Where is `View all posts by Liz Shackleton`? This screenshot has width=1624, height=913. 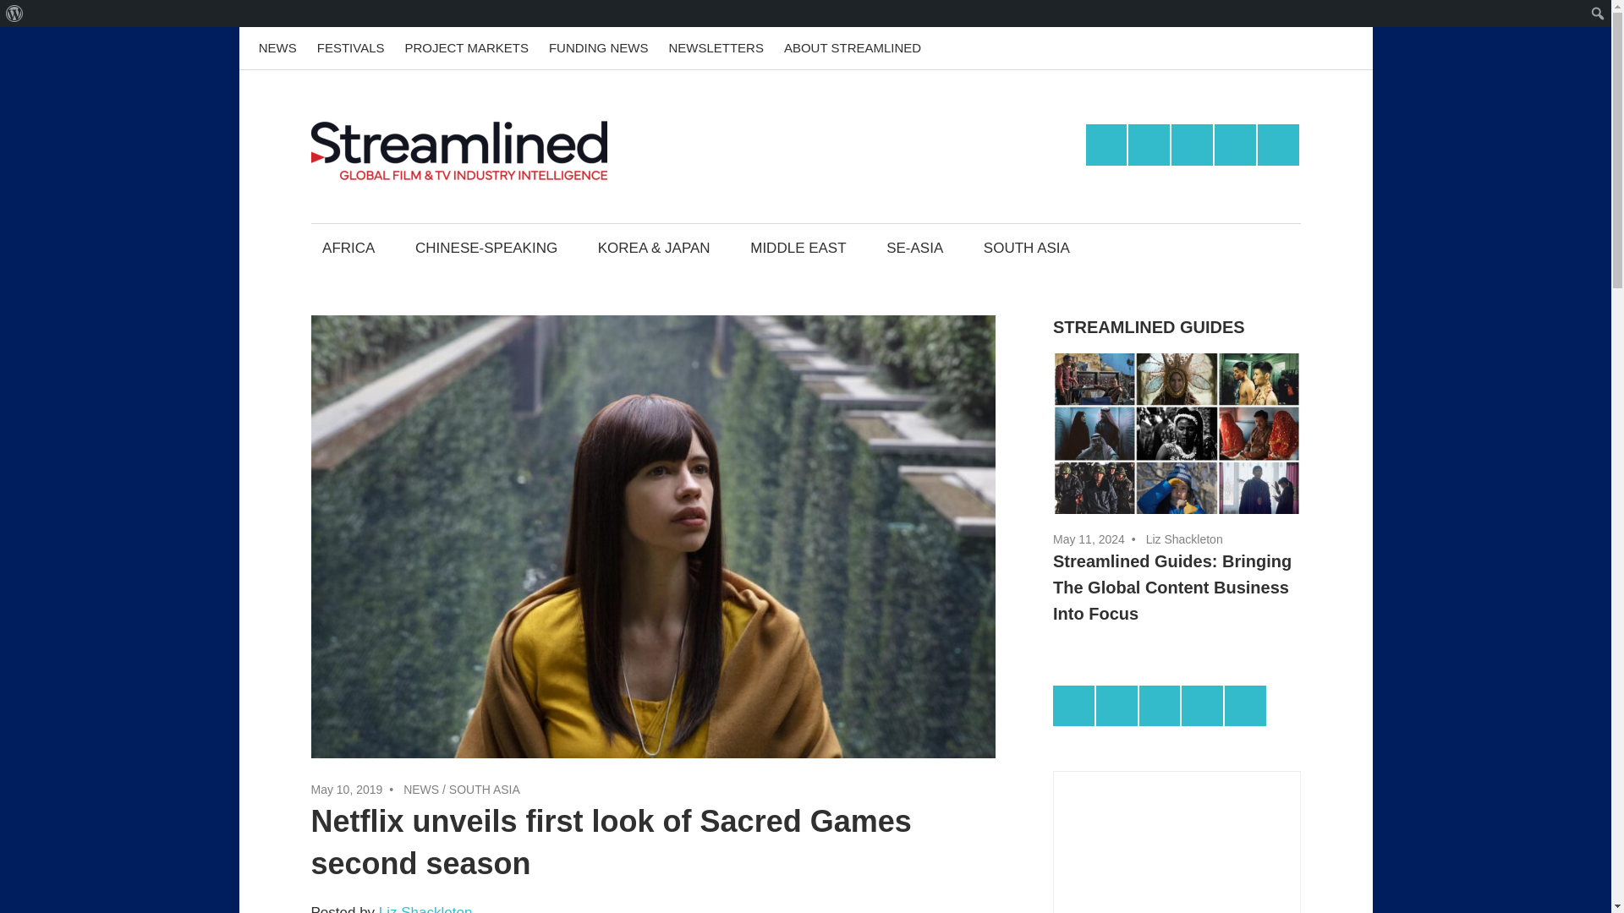
View all posts by Liz Shackleton is located at coordinates (1184, 539).